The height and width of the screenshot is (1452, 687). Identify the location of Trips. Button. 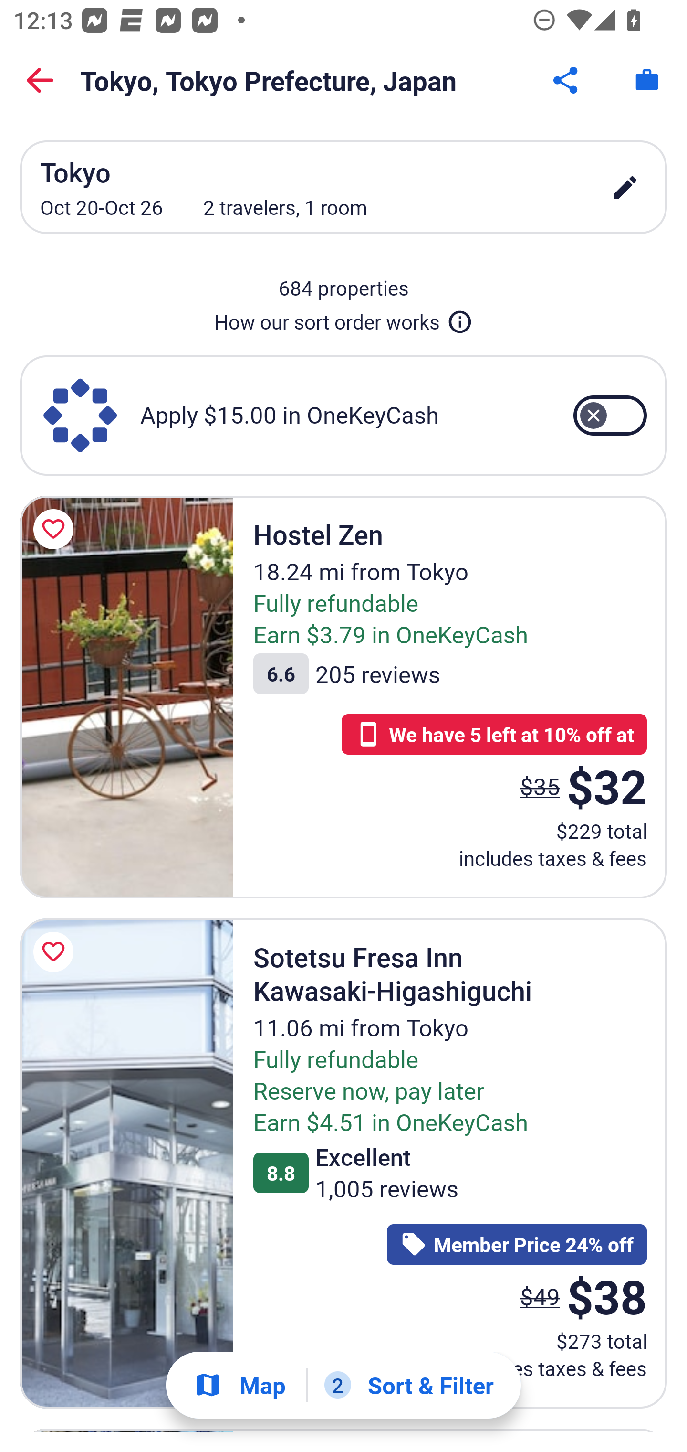
(647, 80).